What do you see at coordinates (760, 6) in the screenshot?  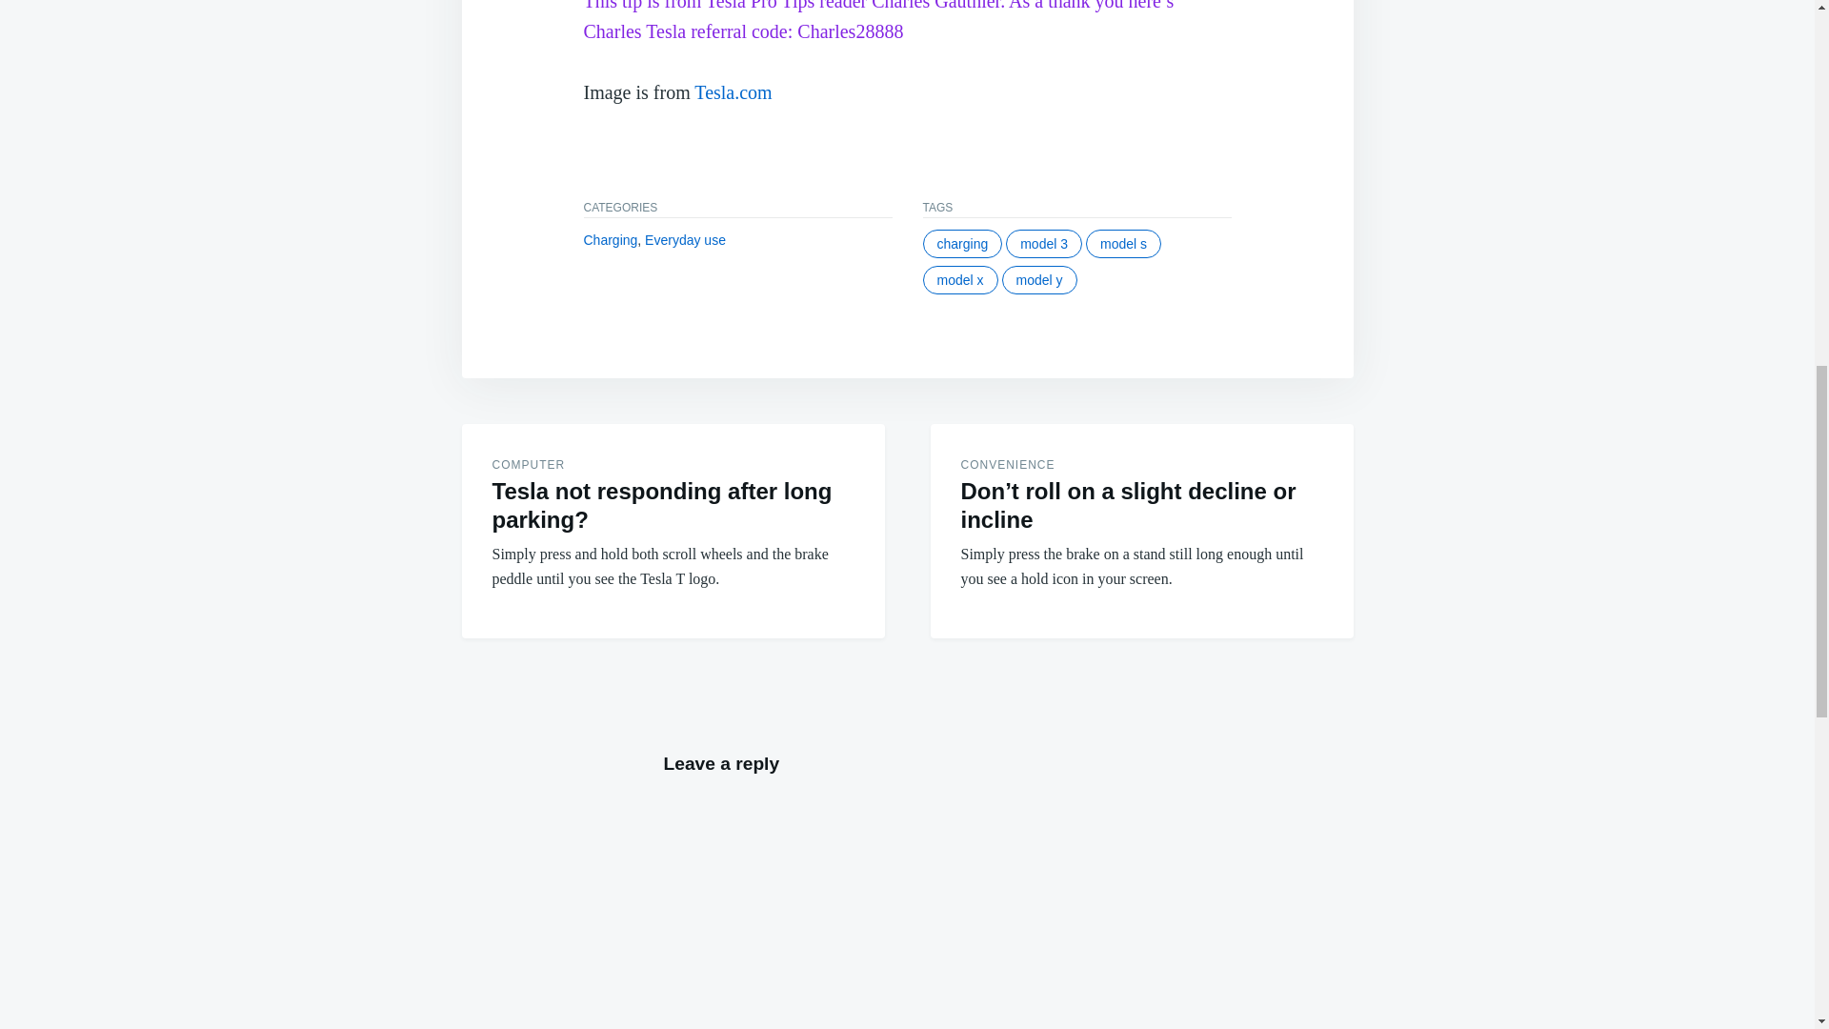 I see `Tesla Pro Tips` at bounding box center [760, 6].